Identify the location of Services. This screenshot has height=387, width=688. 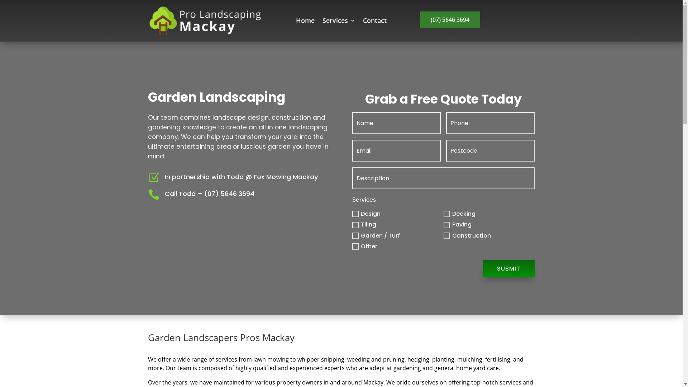
(339, 22).